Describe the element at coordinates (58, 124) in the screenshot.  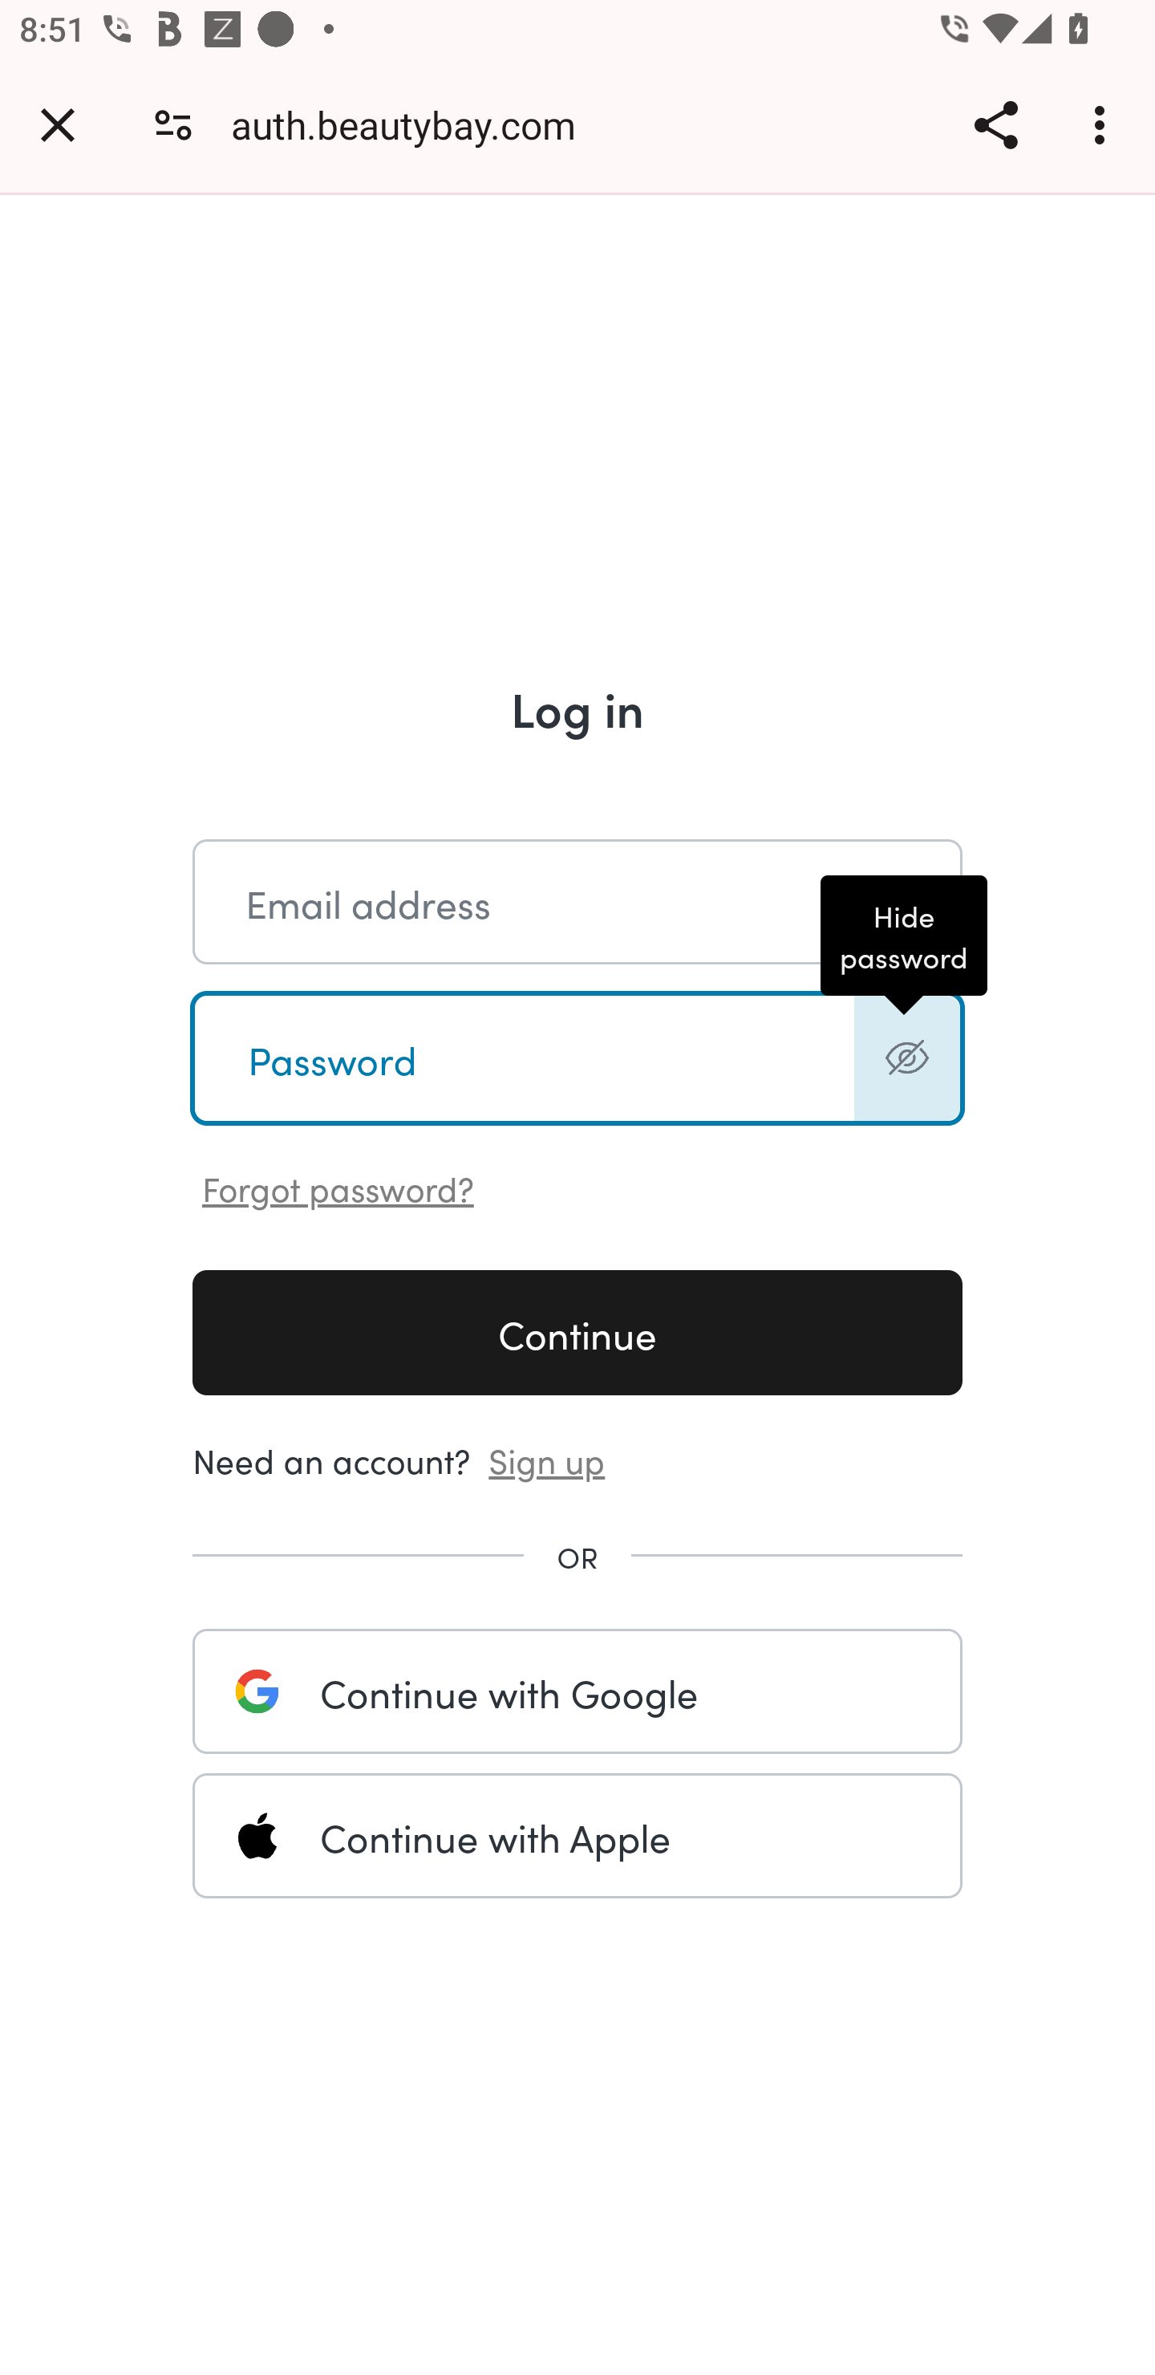
I see `Close tab` at that location.